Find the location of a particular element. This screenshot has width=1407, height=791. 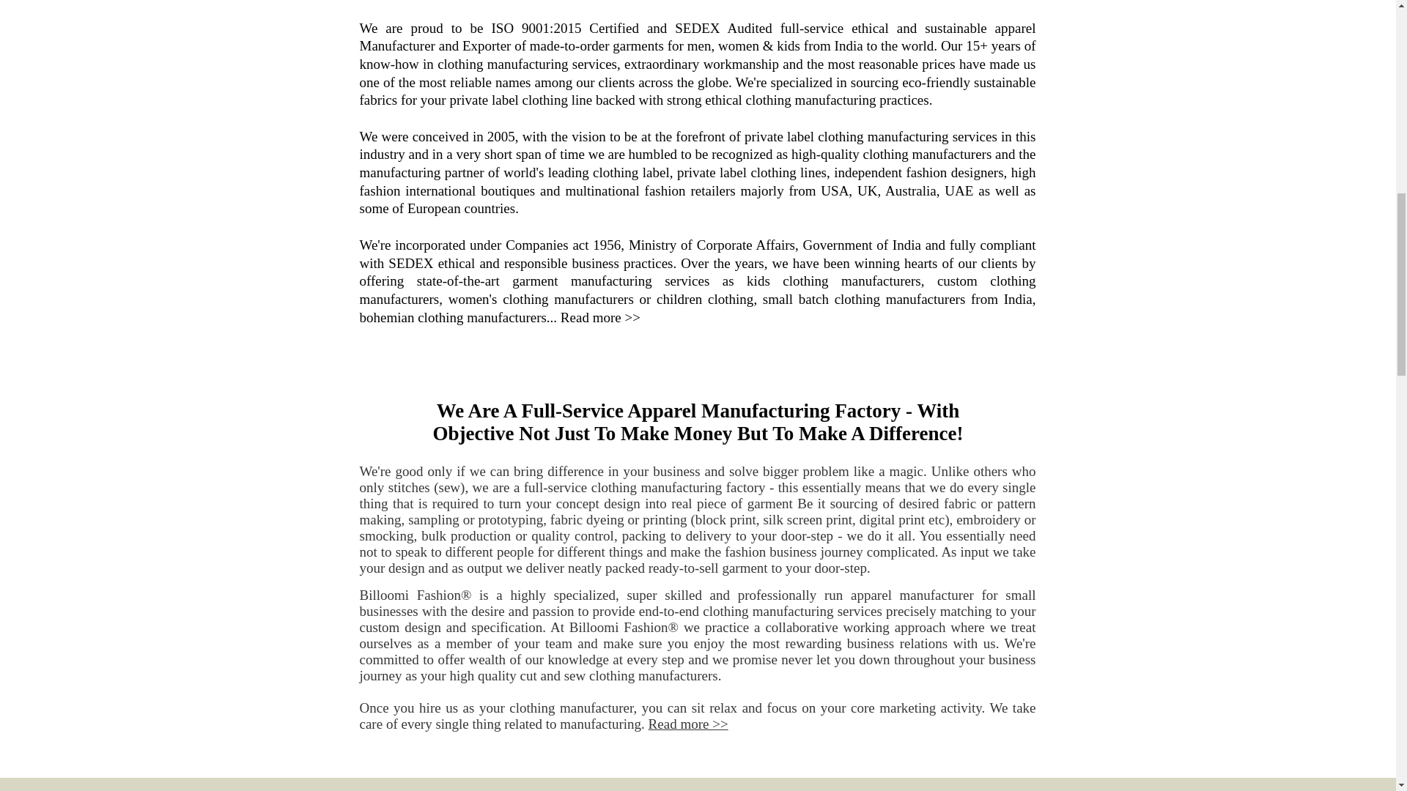

private label clothing is located at coordinates (736, 172).